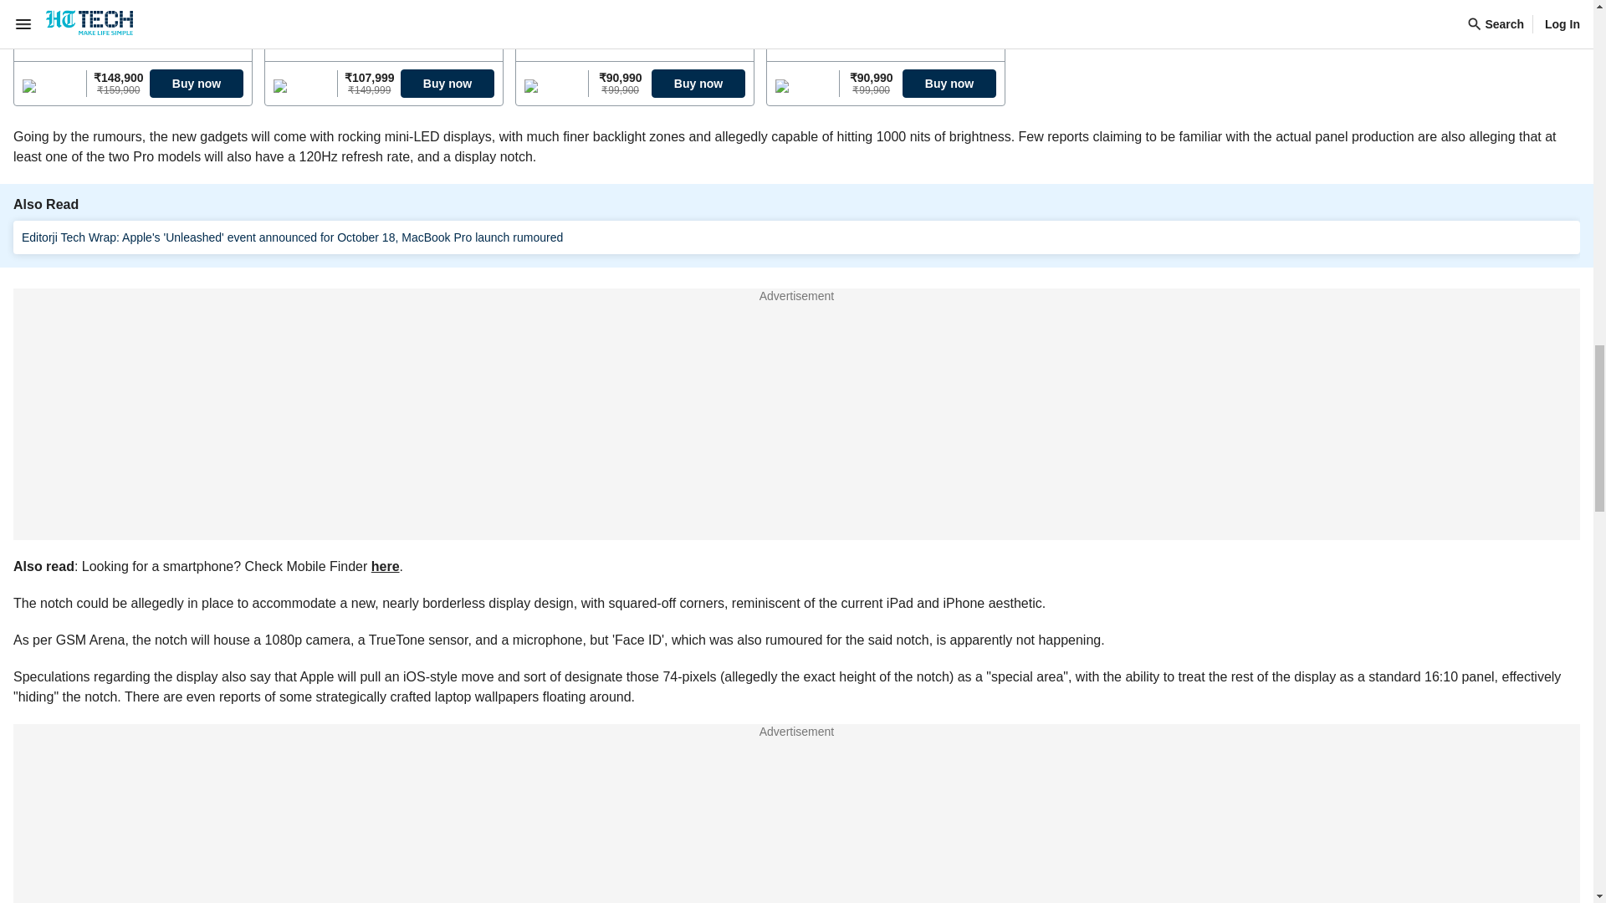  What do you see at coordinates (796, 696) in the screenshot?
I see `Mobile News` at bounding box center [796, 696].